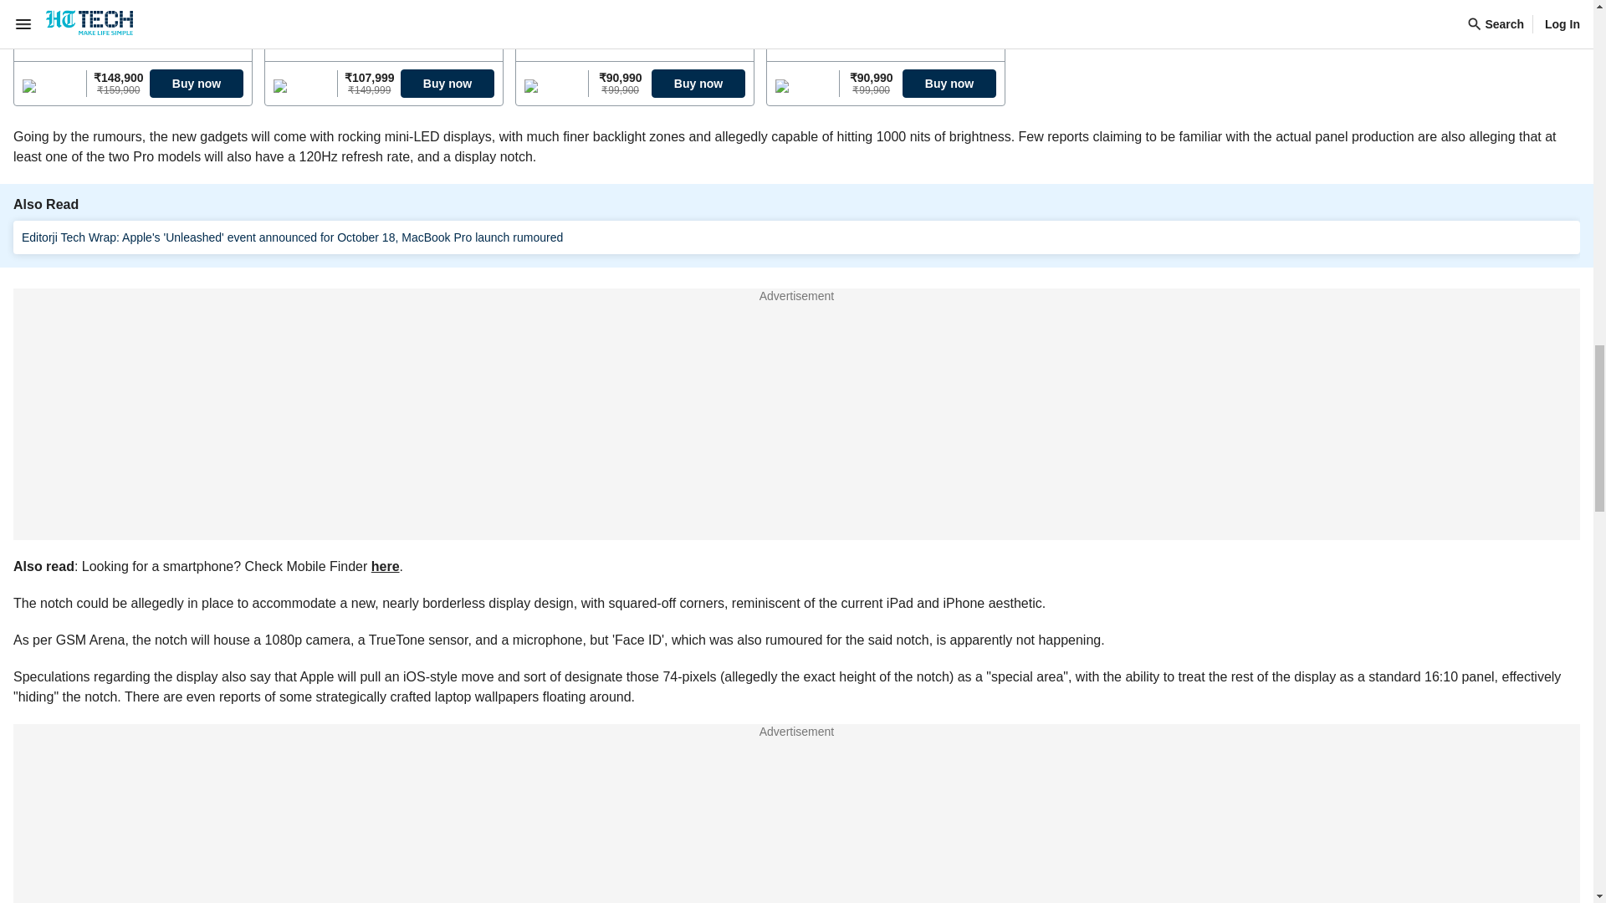  What do you see at coordinates (796, 696) in the screenshot?
I see `Mobile News` at bounding box center [796, 696].